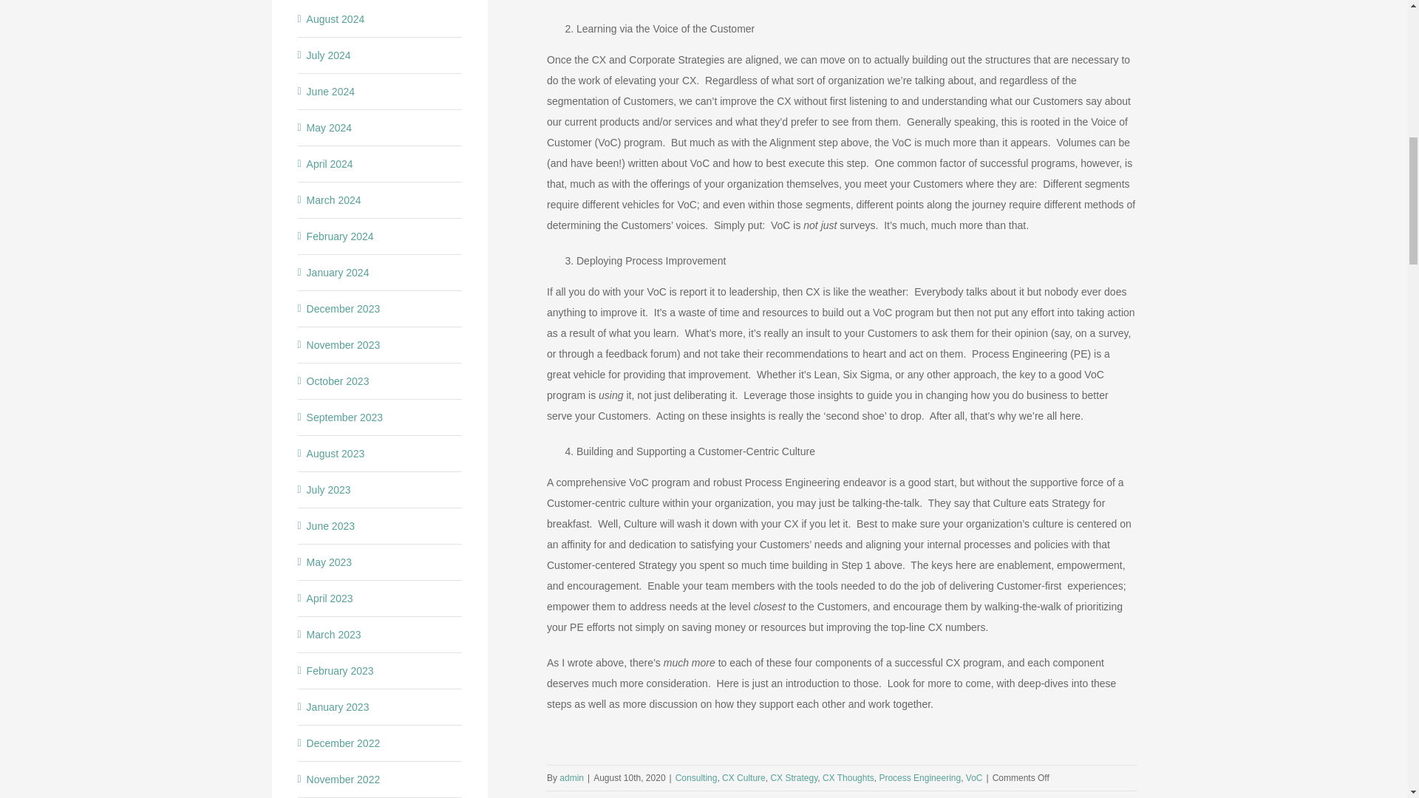 Image resolution: width=1419 pixels, height=798 pixels. What do you see at coordinates (743, 777) in the screenshot?
I see `CX Culture` at bounding box center [743, 777].